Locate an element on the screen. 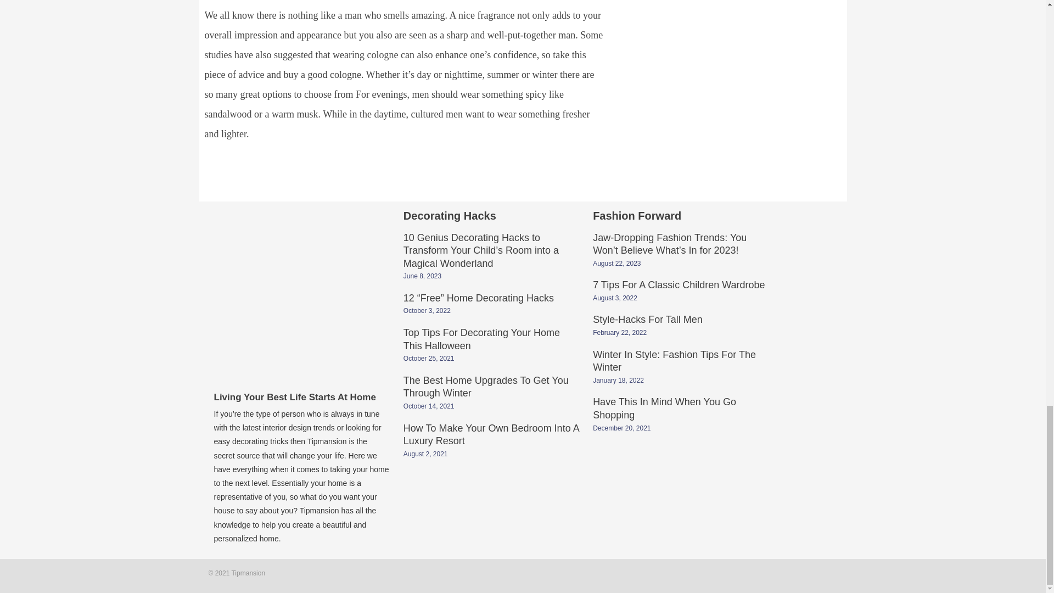 The height and width of the screenshot is (593, 1054). 7 Tips For A Classic Children Wardrobe is located at coordinates (679, 286).